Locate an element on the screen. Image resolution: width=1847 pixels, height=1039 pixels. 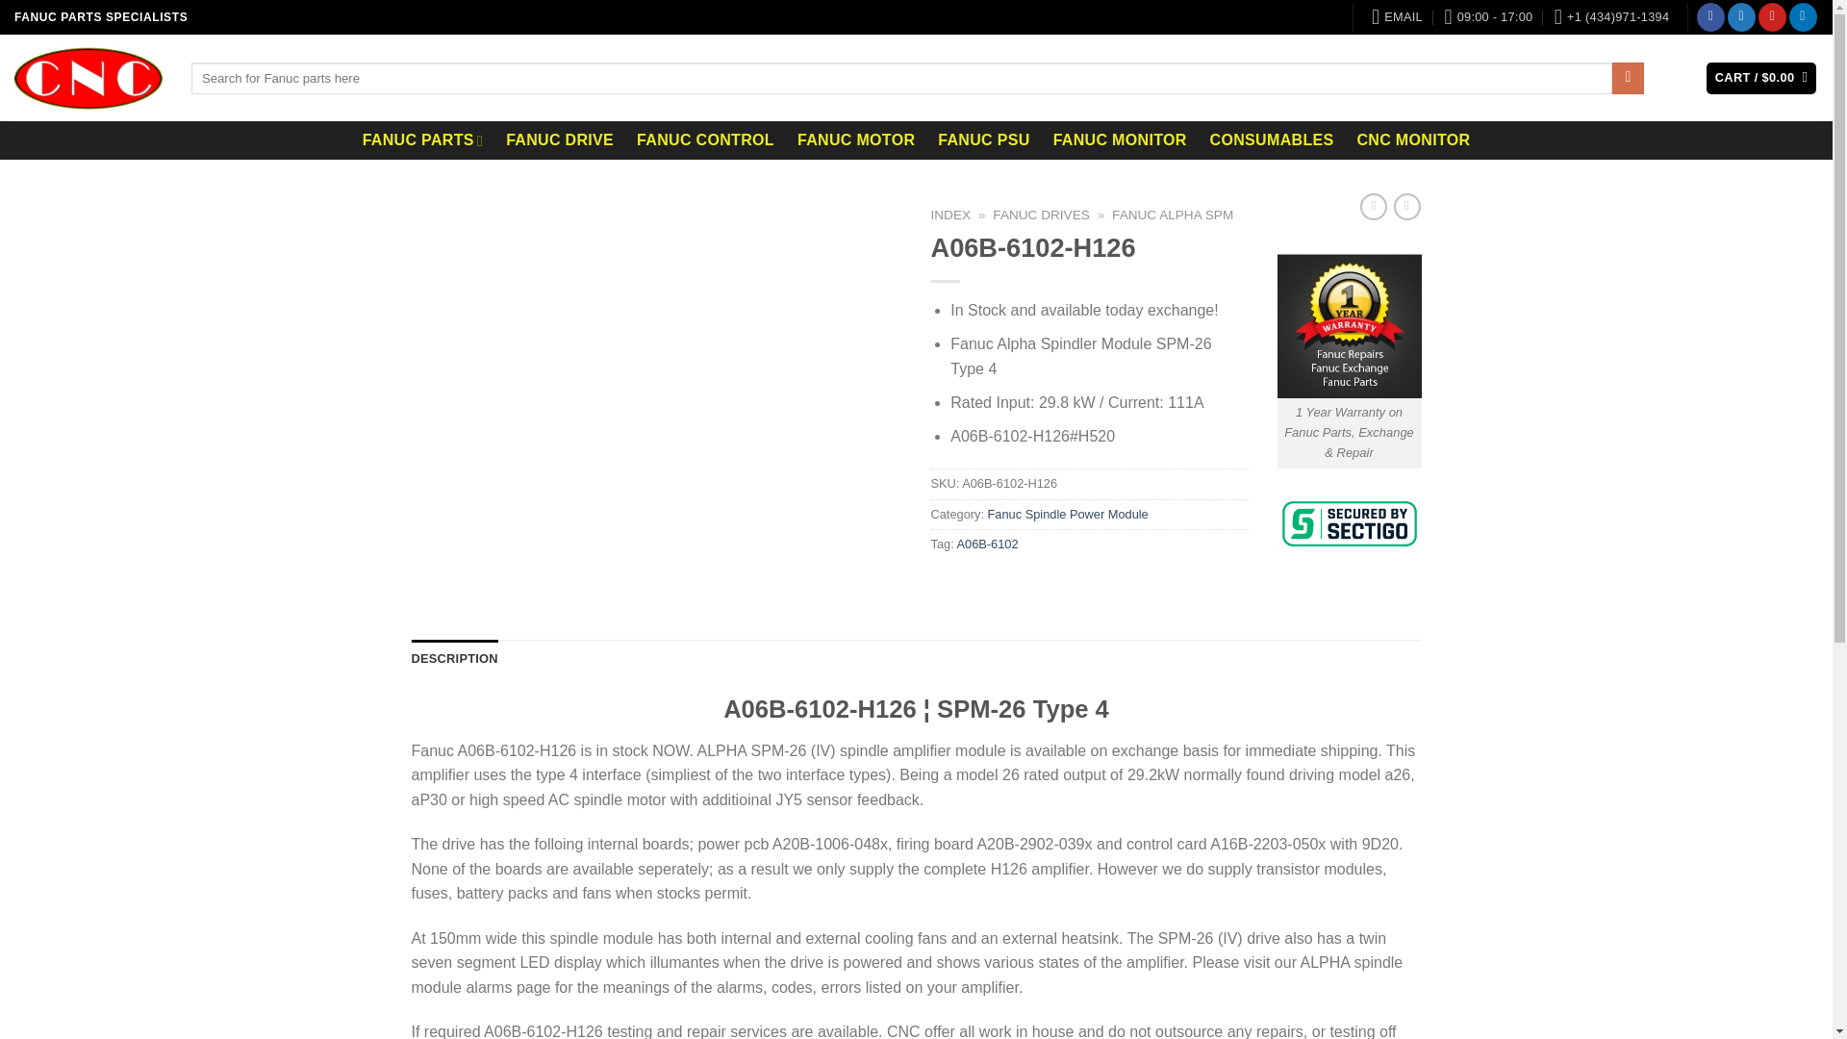
Follow on Pinterest is located at coordinates (1772, 17).